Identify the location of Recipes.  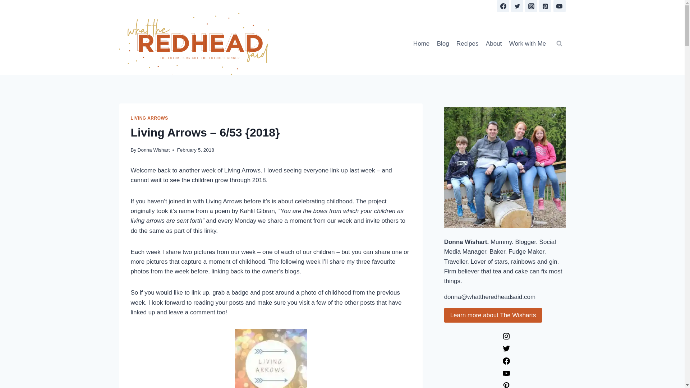
(517, 6).